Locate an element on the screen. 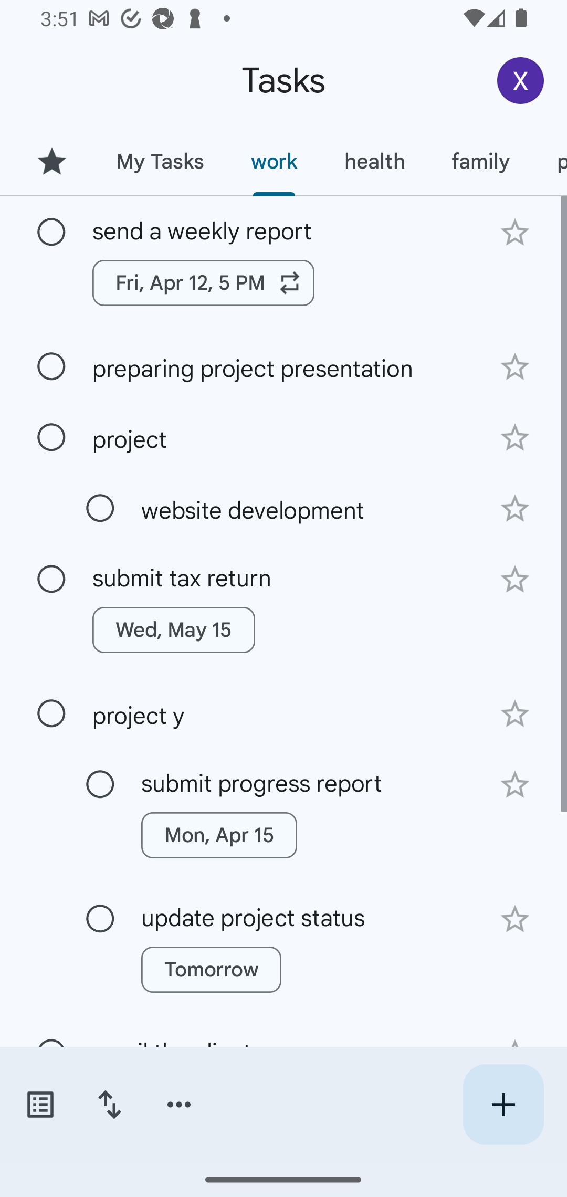 This screenshot has width=567, height=1197. Mark as complete is located at coordinates (51, 437).